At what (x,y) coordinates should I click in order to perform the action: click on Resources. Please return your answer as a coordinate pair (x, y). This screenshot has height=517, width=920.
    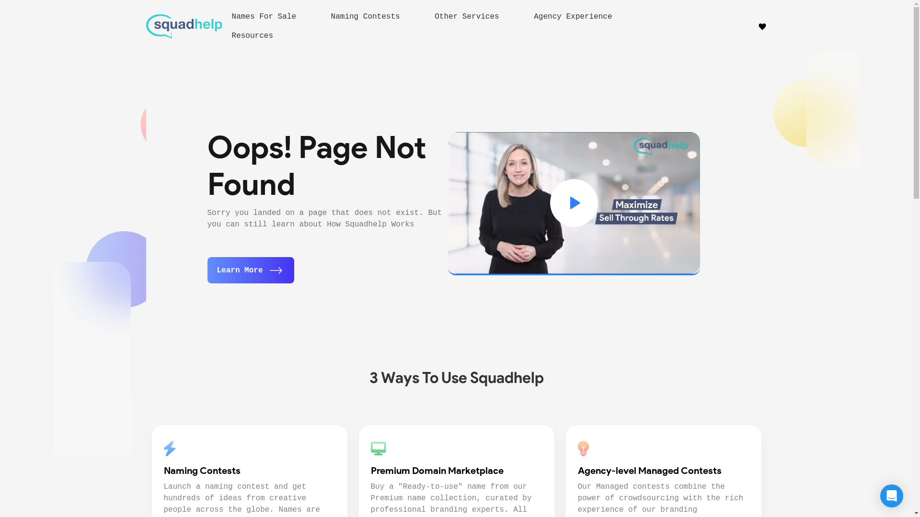
    Looking at the image, I should click on (258, 36).